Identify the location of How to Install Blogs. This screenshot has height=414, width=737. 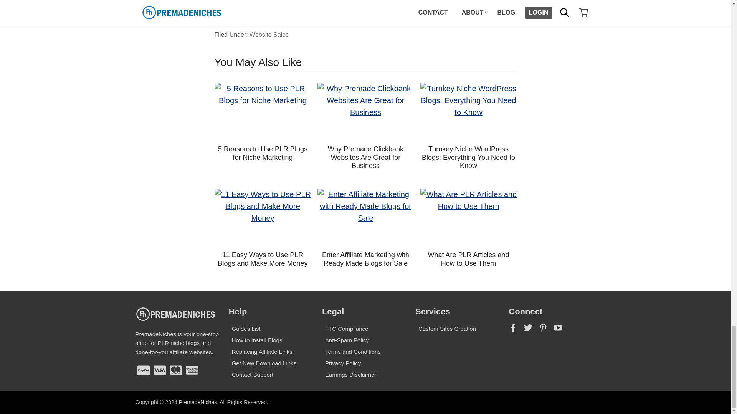
(257, 340).